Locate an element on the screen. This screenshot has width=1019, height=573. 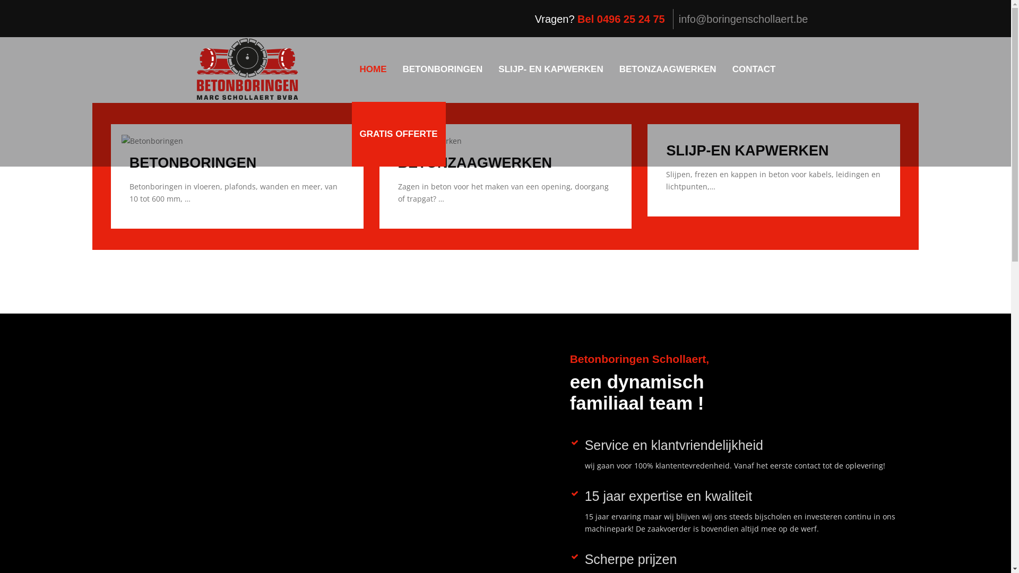
BETONZAAGWERKEN is located at coordinates (668, 70).